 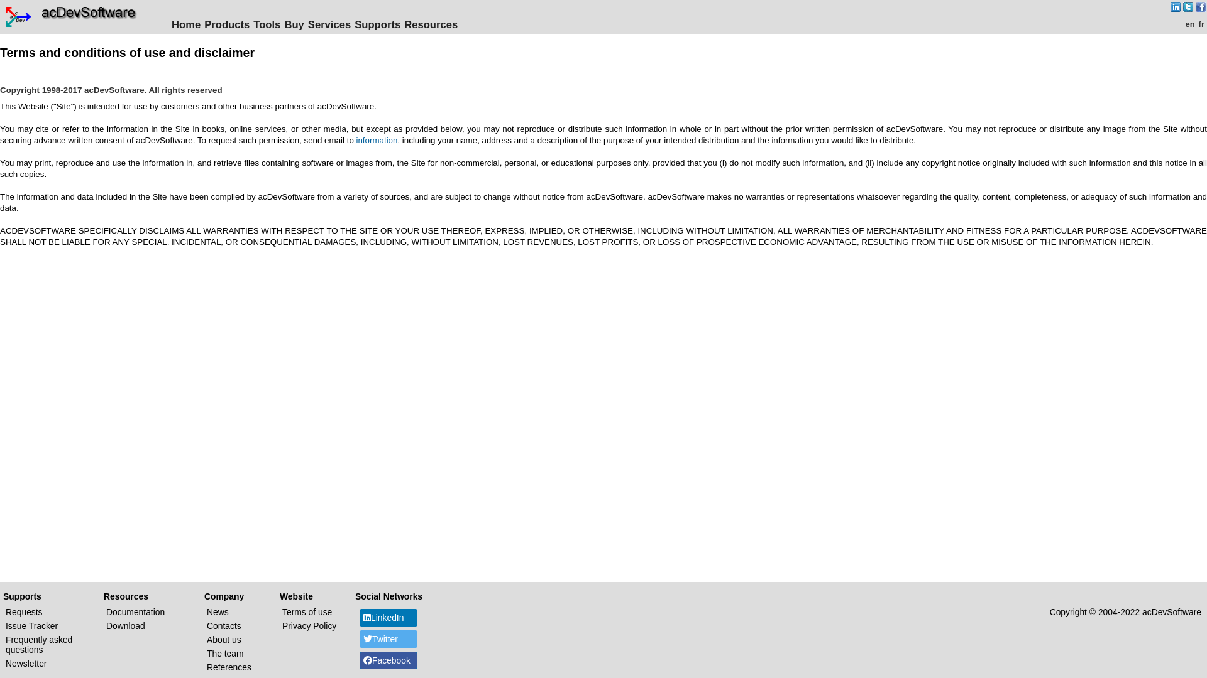 What do you see at coordinates (1188, 9) in the screenshot?
I see `Follow us on Twitter` at bounding box center [1188, 9].